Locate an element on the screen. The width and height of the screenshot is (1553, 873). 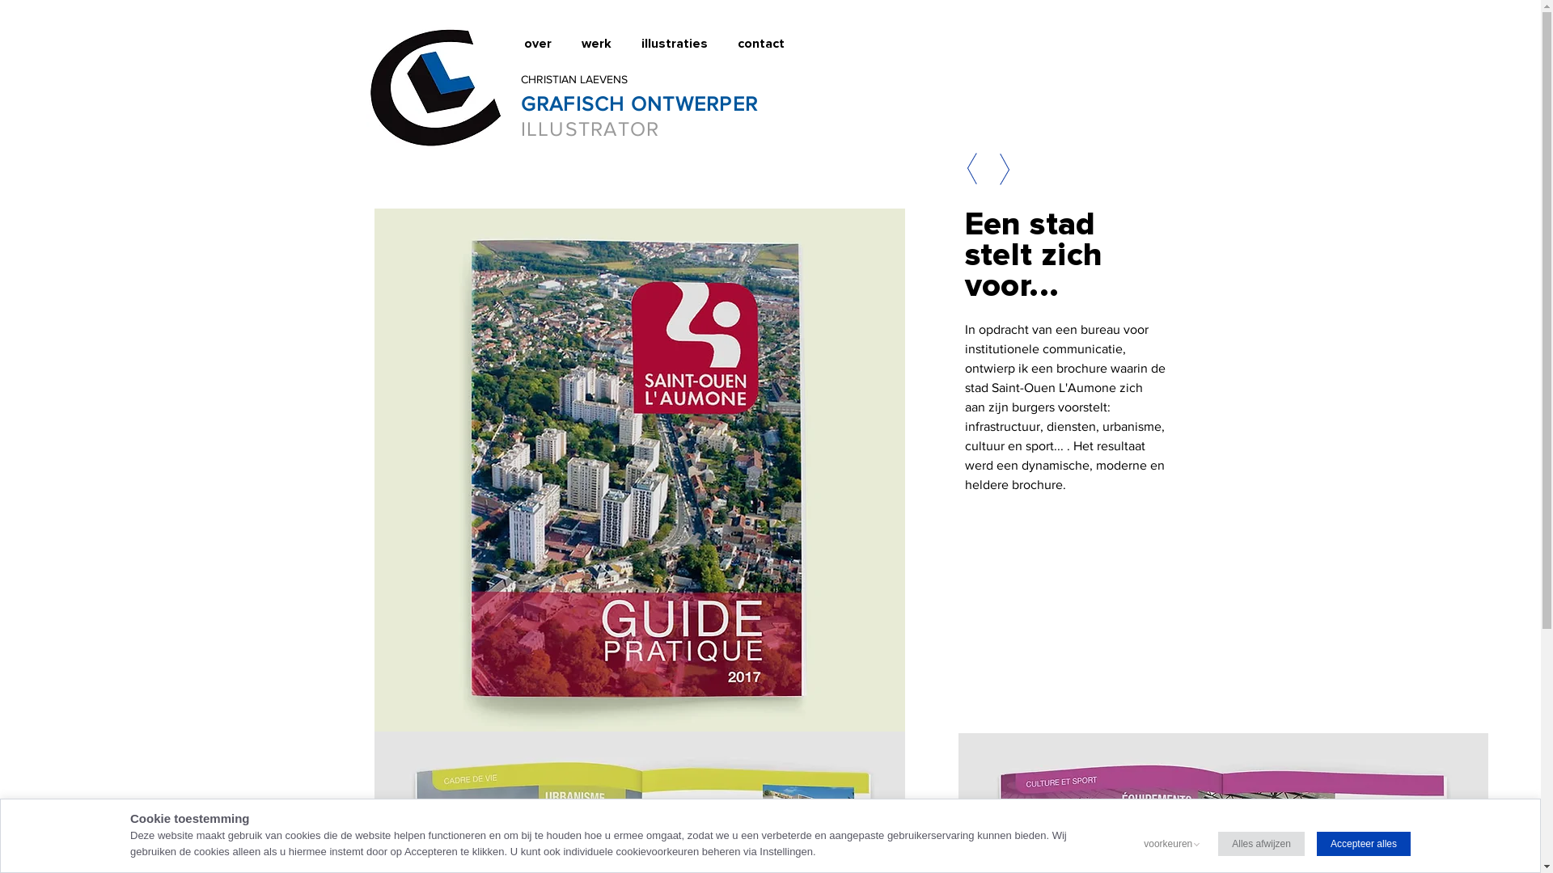
werk is located at coordinates (599, 44).